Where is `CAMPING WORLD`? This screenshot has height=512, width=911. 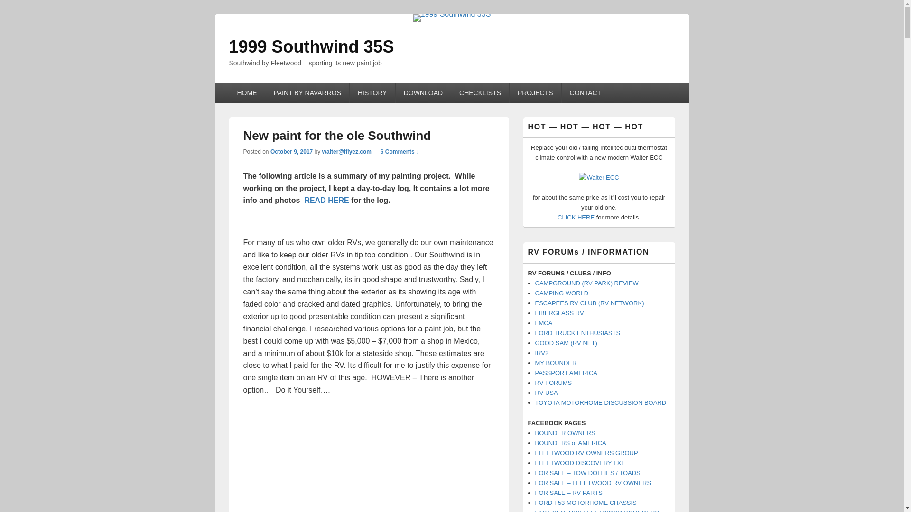
CAMPING WORLD is located at coordinates (562, 293).